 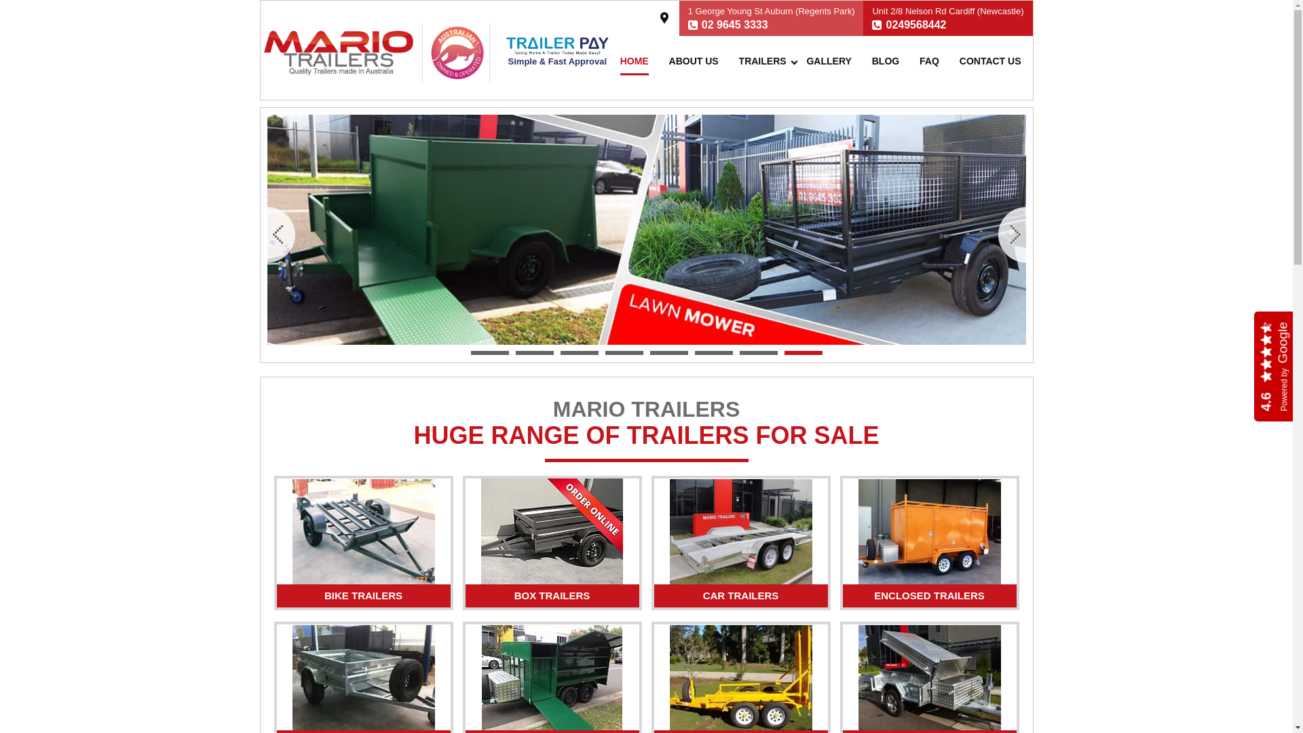 I want to click on HOME, so click(x=635, y=61).